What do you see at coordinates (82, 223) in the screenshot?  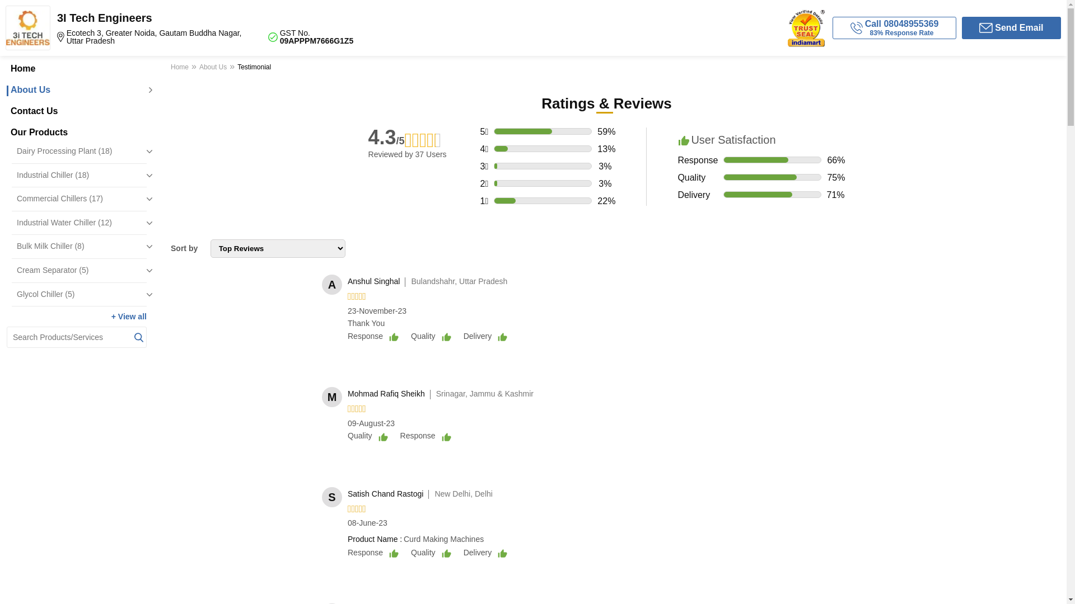 I see `Industrial Water Chiller (12)` at bounding box center [82, 223].